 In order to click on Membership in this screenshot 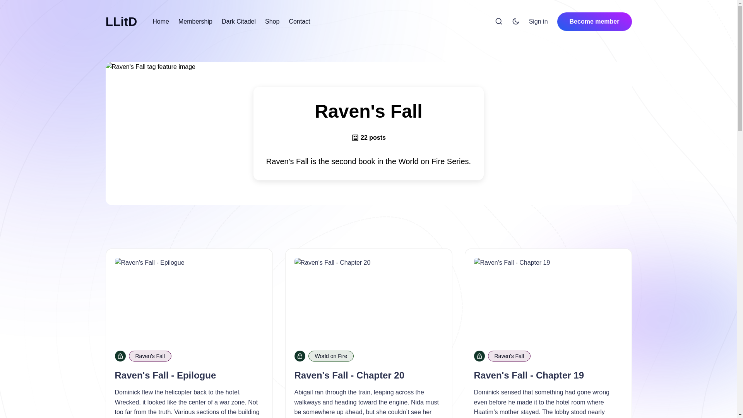, I will do `click(195, 22)`.